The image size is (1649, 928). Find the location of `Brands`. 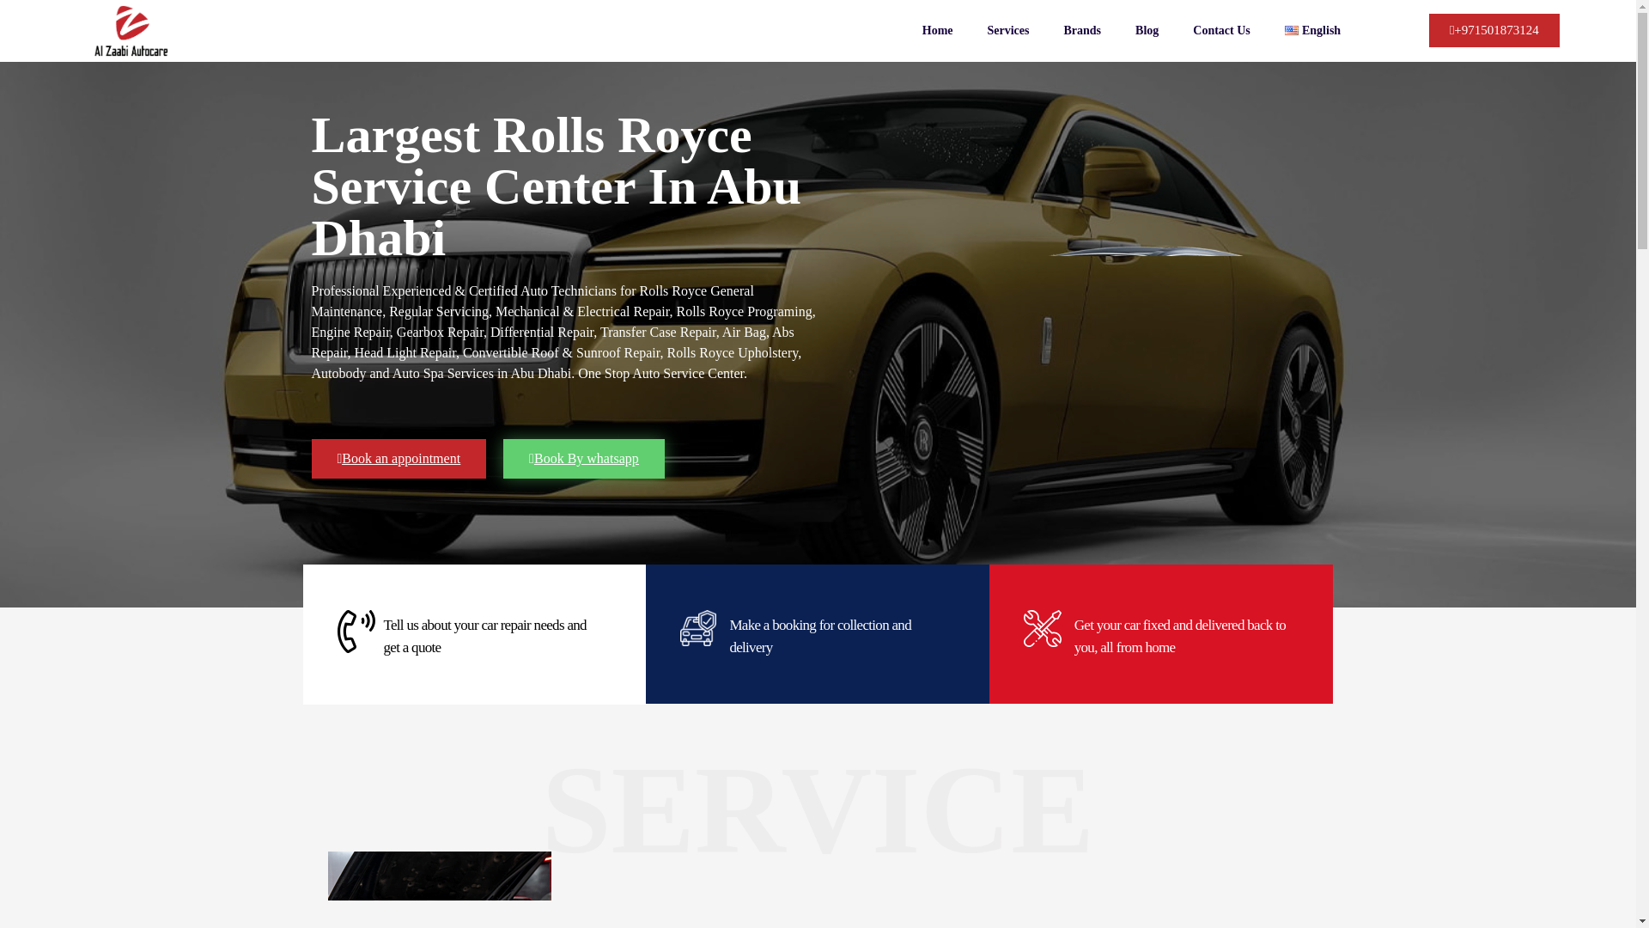

Brands is located at coordinates (1081, 31).